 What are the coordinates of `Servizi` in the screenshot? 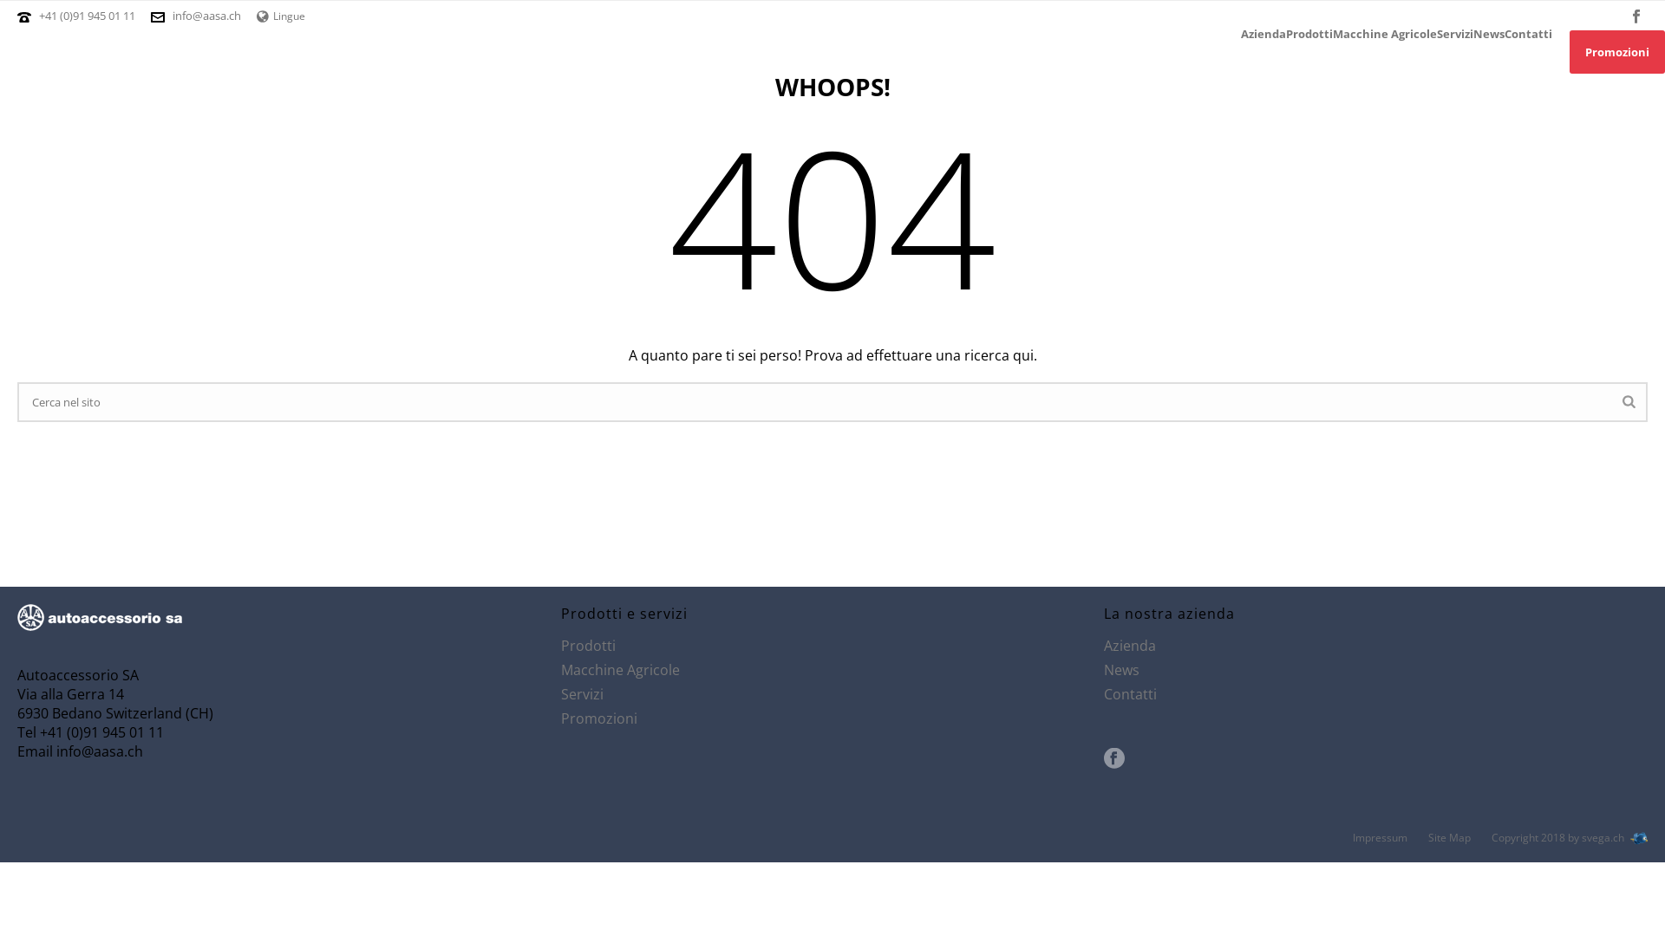 It's located at (583, 694).